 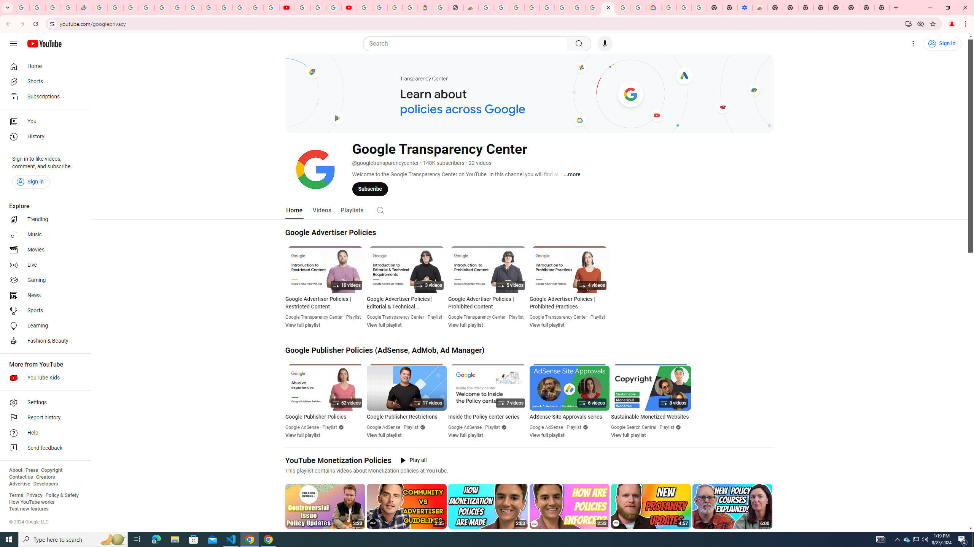 What do you see at coordinates (547, 8) in the screenshot?
I see `Sign in - Google Accounts` at bounding box center [547, 8].